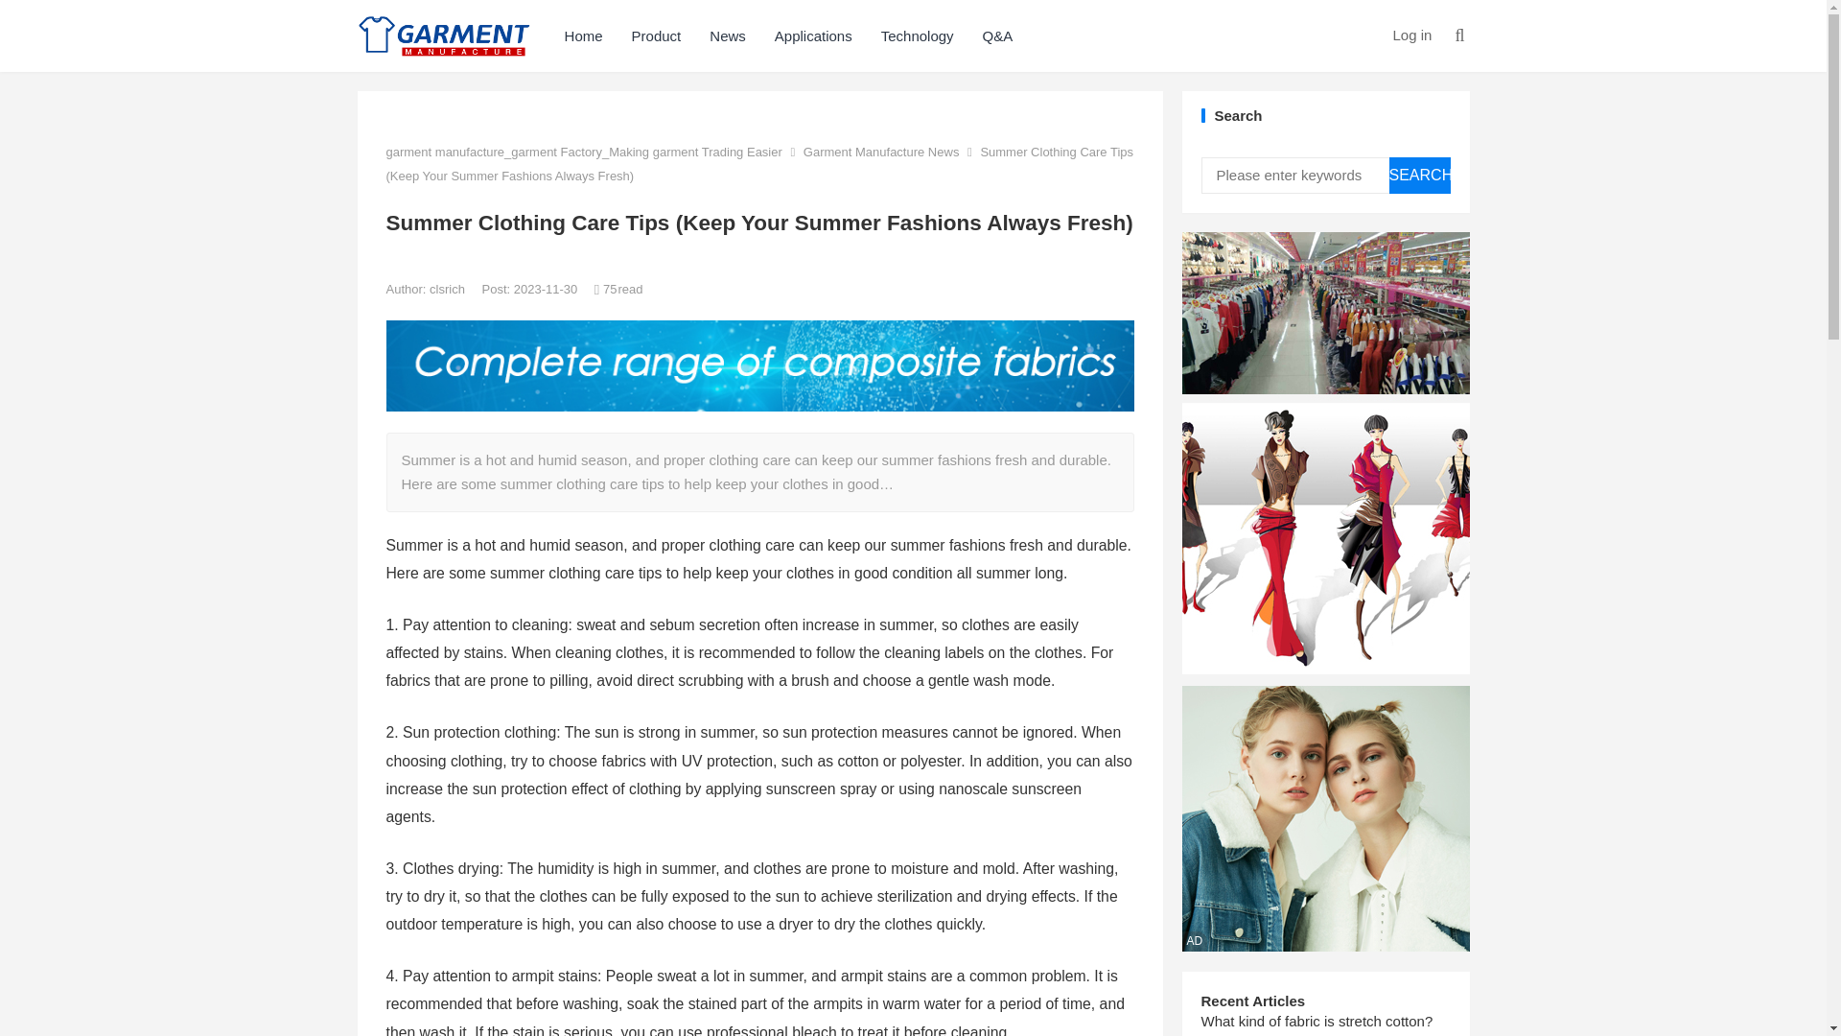 Image resolution: width=1841 pixels, height=1036 pixels. What do you see at coordinates (1411, 35) in the screenshot?
I see `Log in` at bounding box center [1411, 35].